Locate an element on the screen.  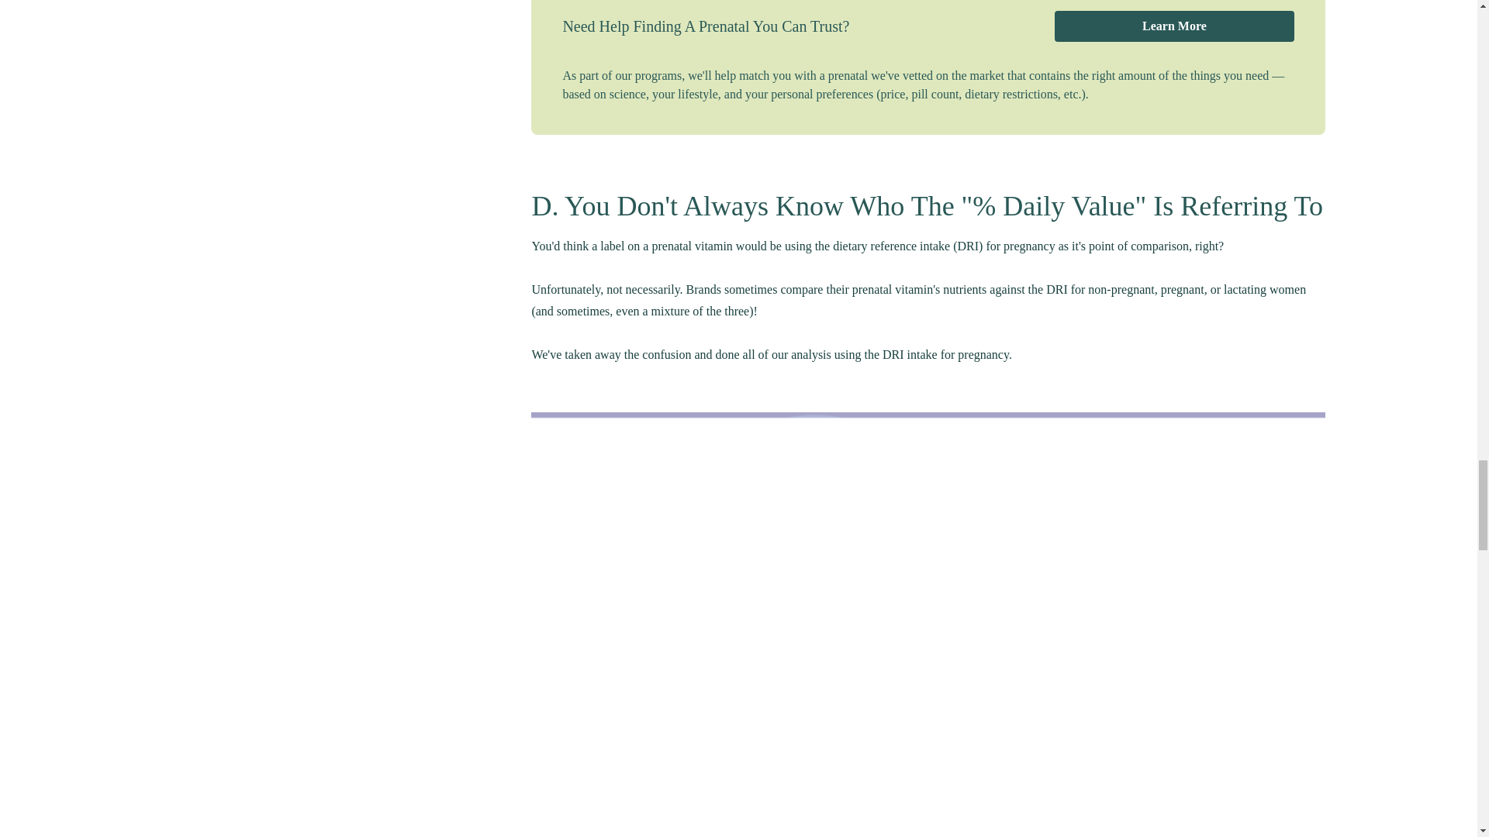
Learn More is located at coordinates (1174, 26).